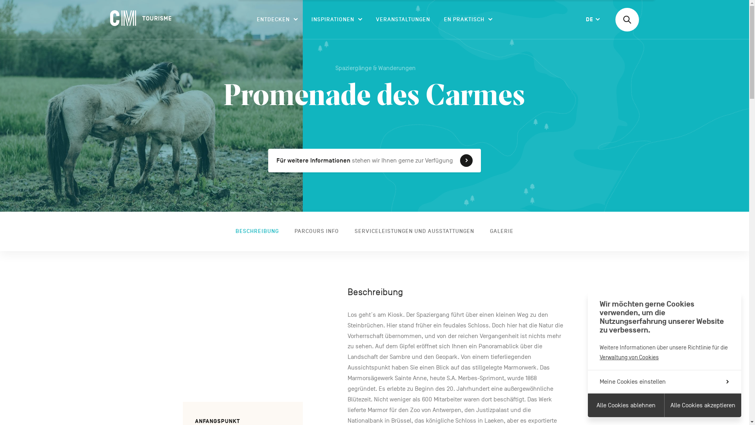  I want to click on INSPIRATIONEN, so click(337, 20).